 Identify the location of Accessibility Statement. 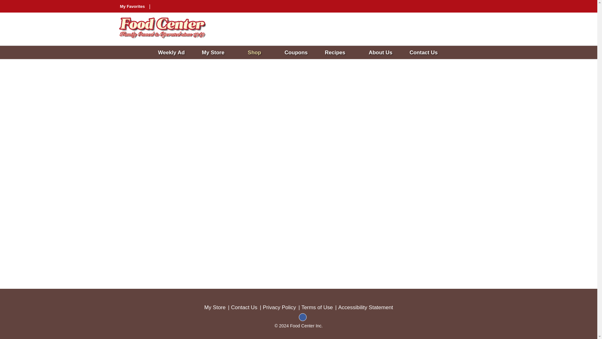
(366, 308).